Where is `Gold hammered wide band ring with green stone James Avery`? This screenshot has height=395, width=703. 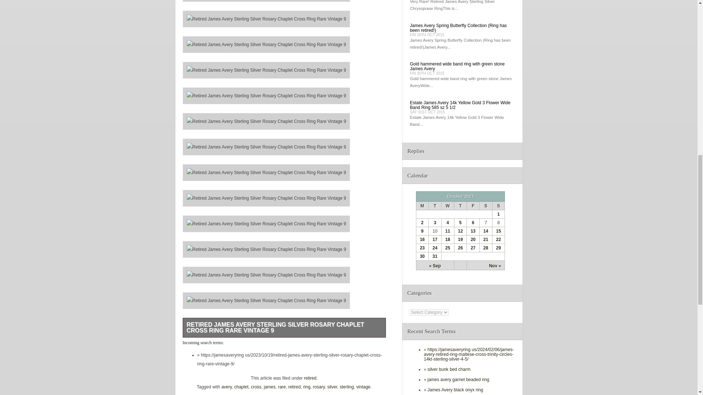
Gold hammered wide band ring with green stone James Avery is located at coordinates (457, 67).